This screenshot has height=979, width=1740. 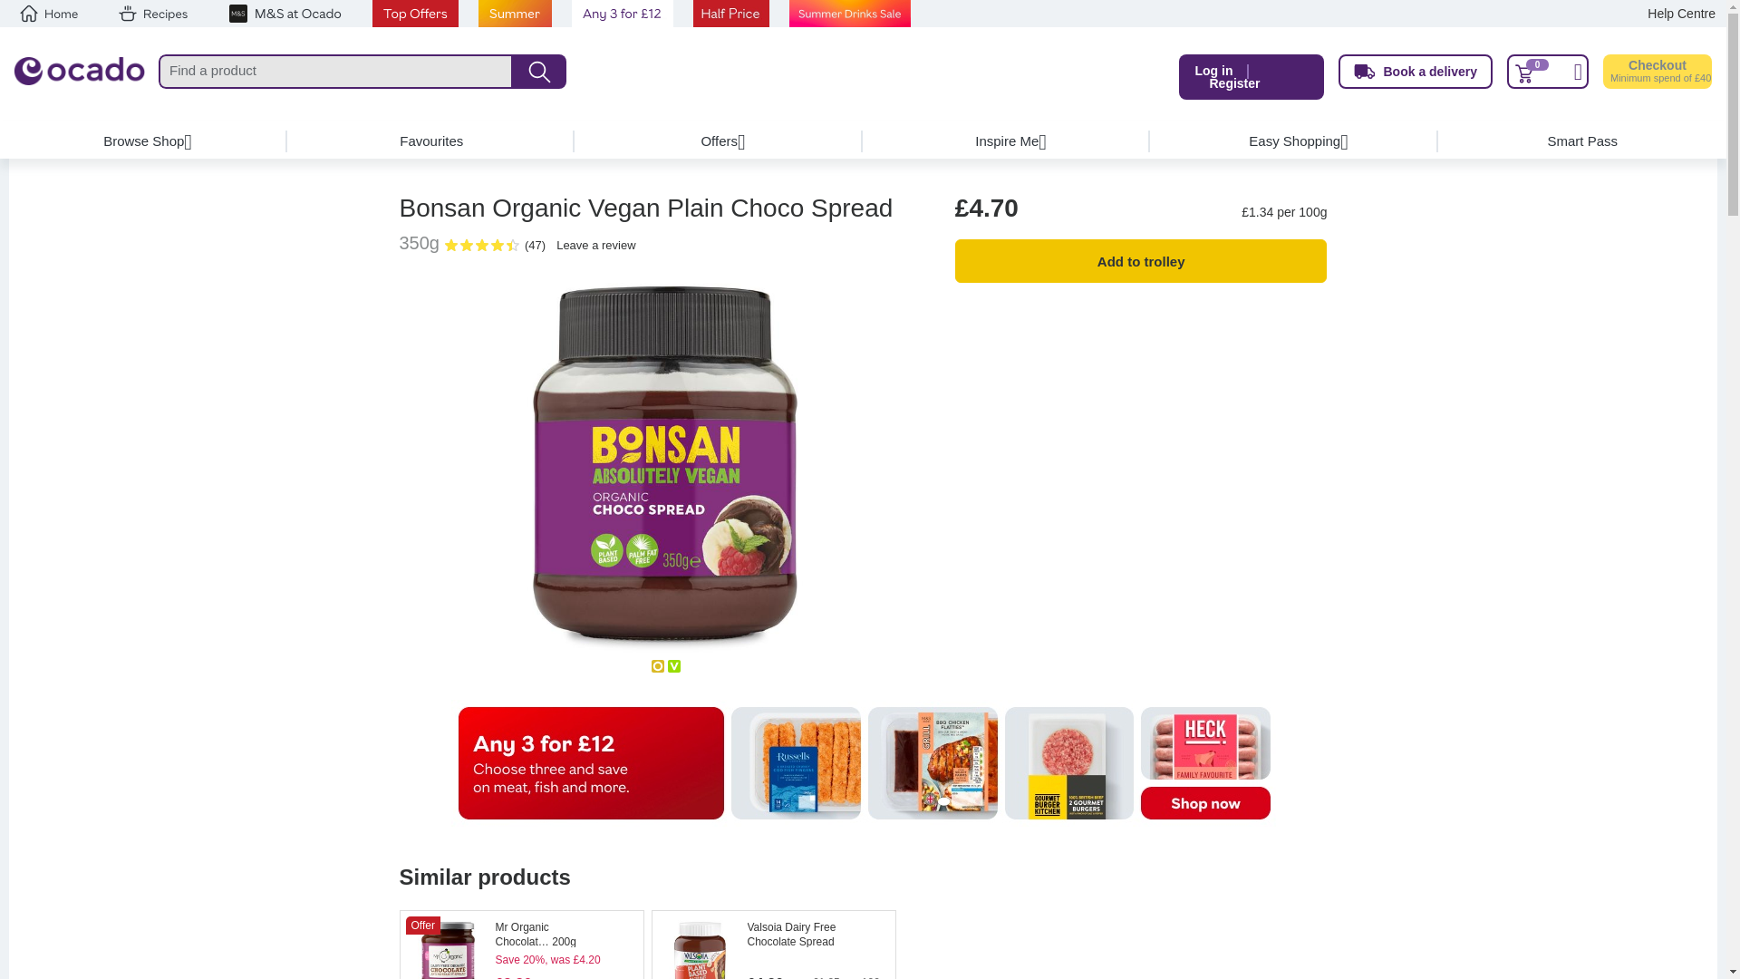 What do you see at coordinates (477, 245) in the screenshot?
I see `Reviews 4.4 of 5` at bounding box center [477, 245].